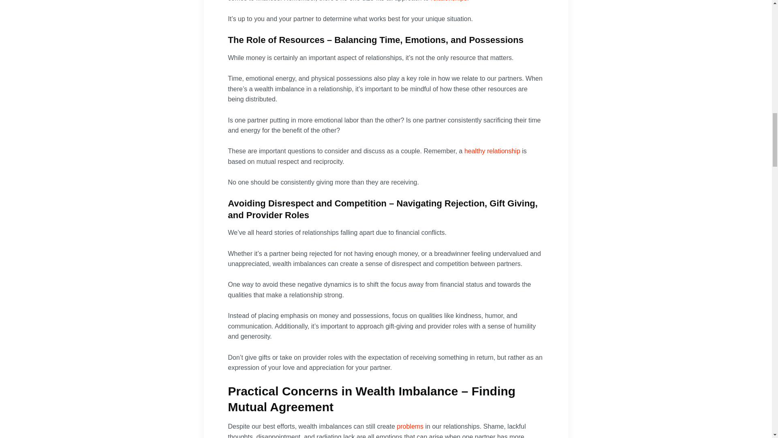  What do you see at coordinates (449, 1) in the screenshot?
I see `relationships` at bounding box center [449, 1].